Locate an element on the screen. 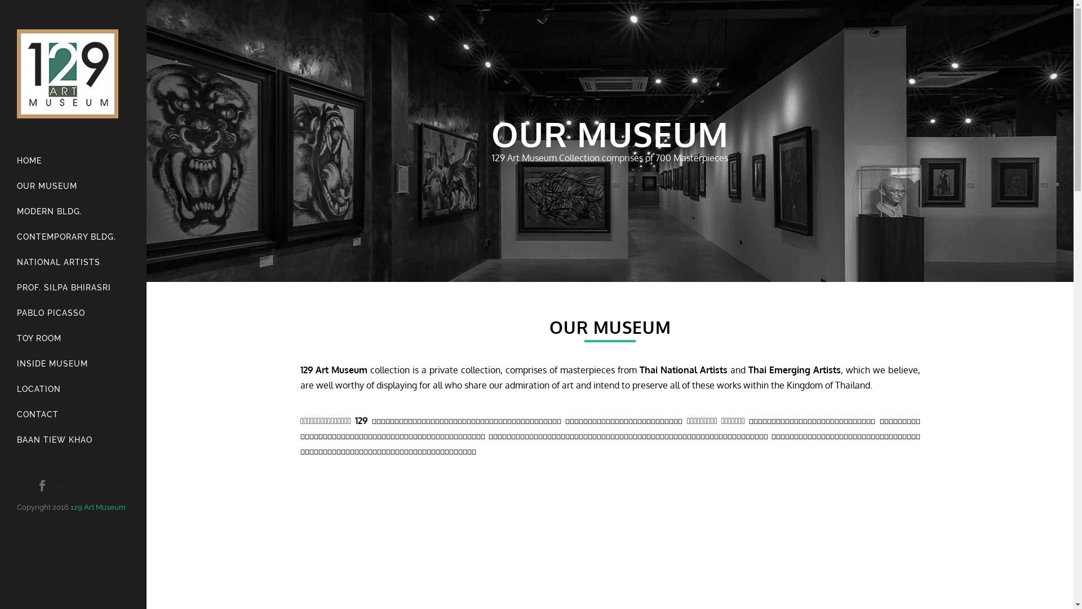 The image size is (1082, 609). LOCATION is located at coordinates (73, 389).